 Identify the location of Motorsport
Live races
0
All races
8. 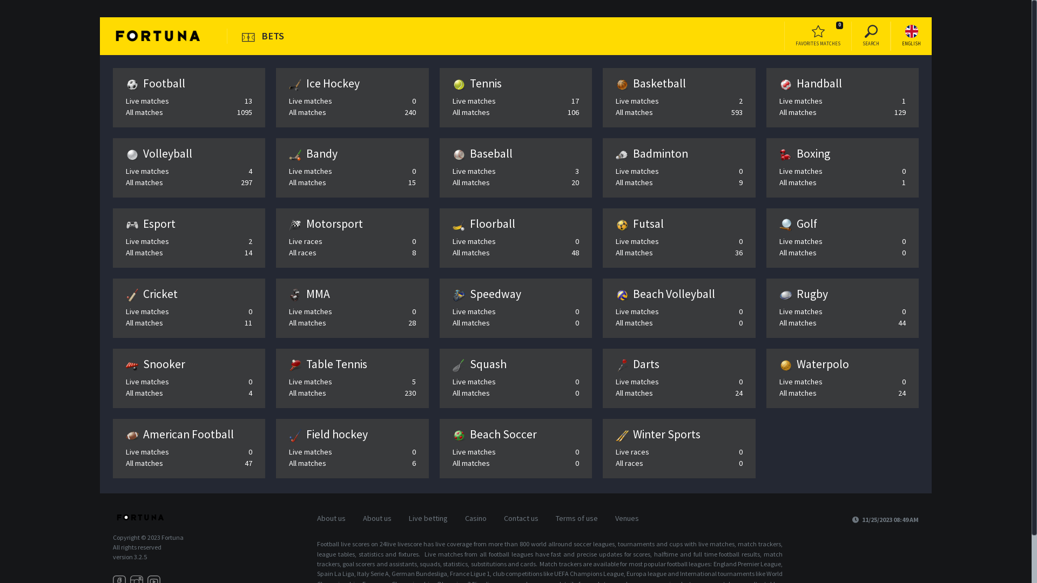
(352, 238).